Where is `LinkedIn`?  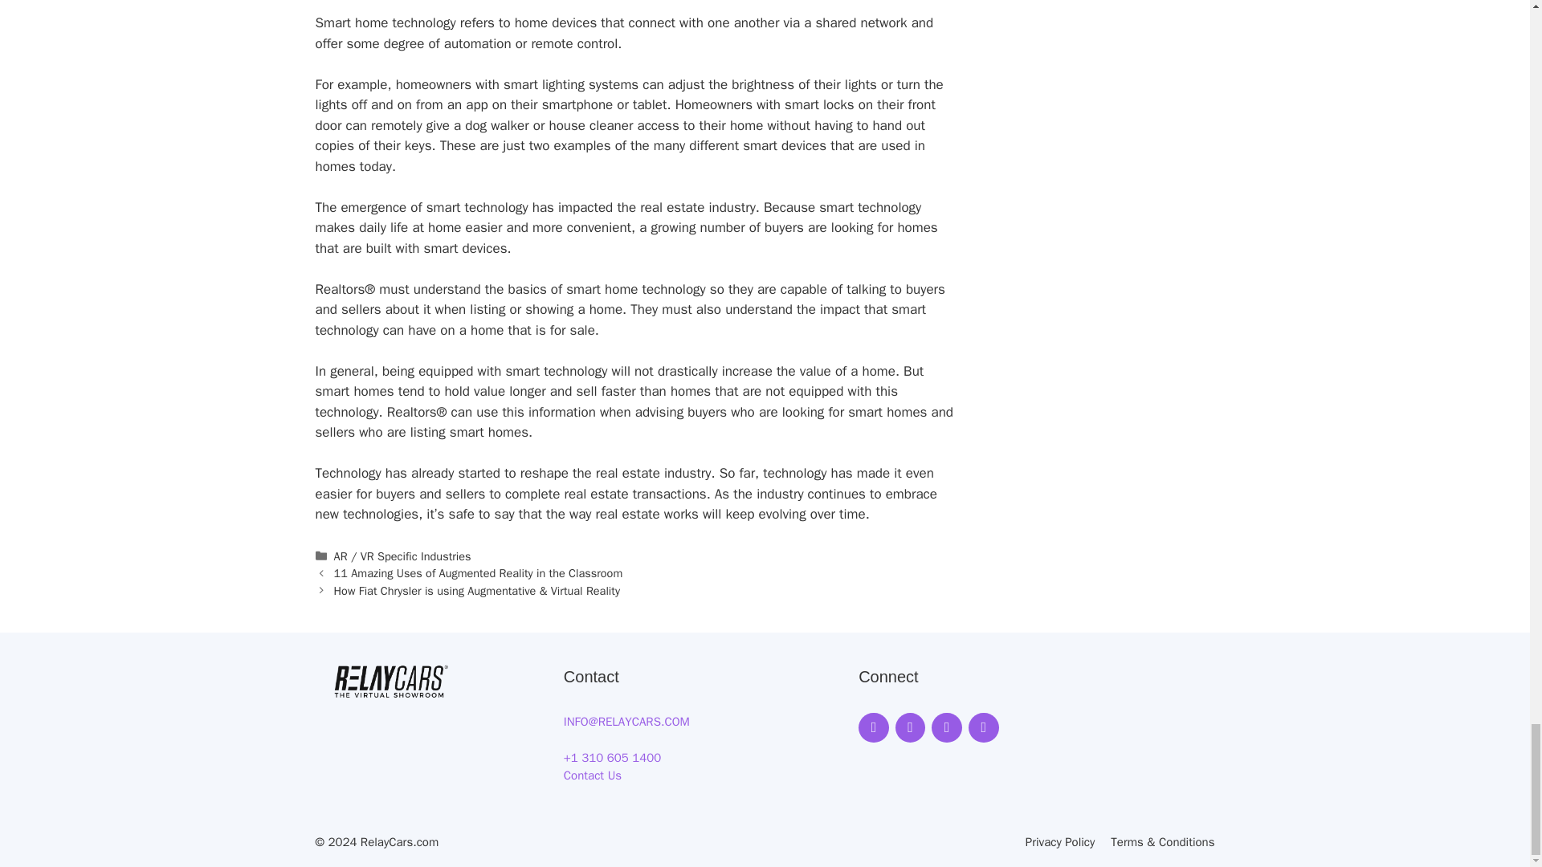 LinkedIn is located at coordinates (983, 727).